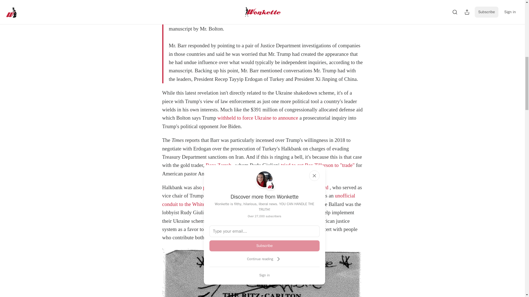  I want to click on Subscribe, so click(264, 246).